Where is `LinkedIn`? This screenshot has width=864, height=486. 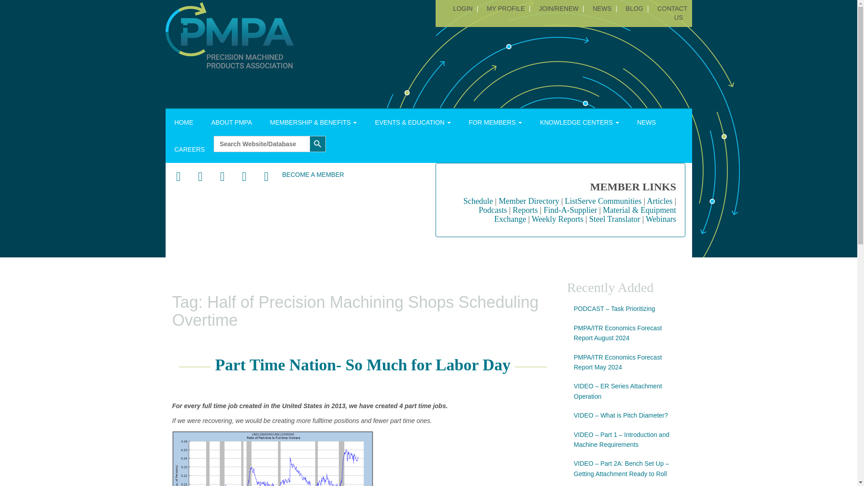
LinkedIn is located at coordinates (222, 177).